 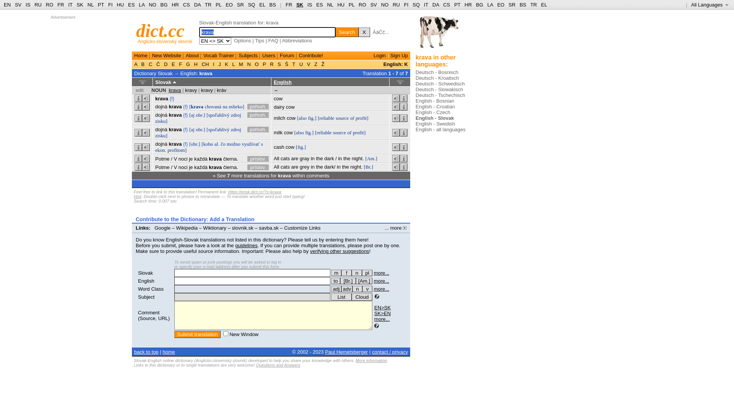 I want to click on Home, so click(x=141, y=56).